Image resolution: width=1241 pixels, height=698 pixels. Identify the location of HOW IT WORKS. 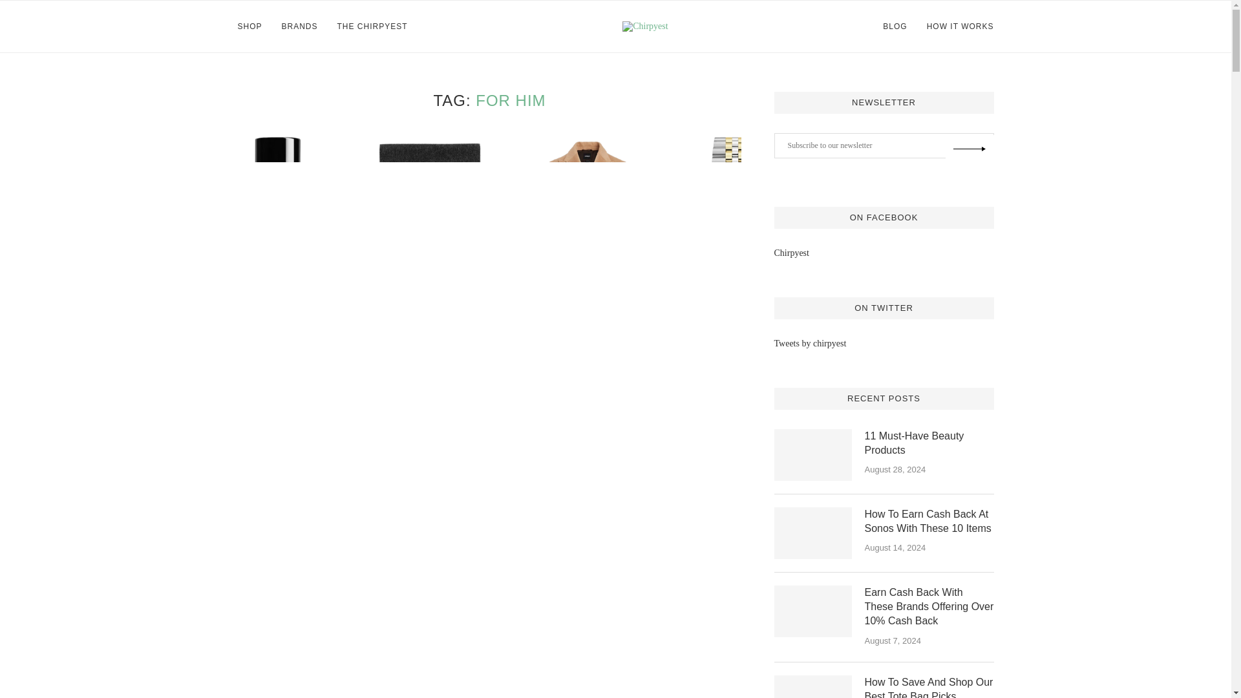
(960, 26).